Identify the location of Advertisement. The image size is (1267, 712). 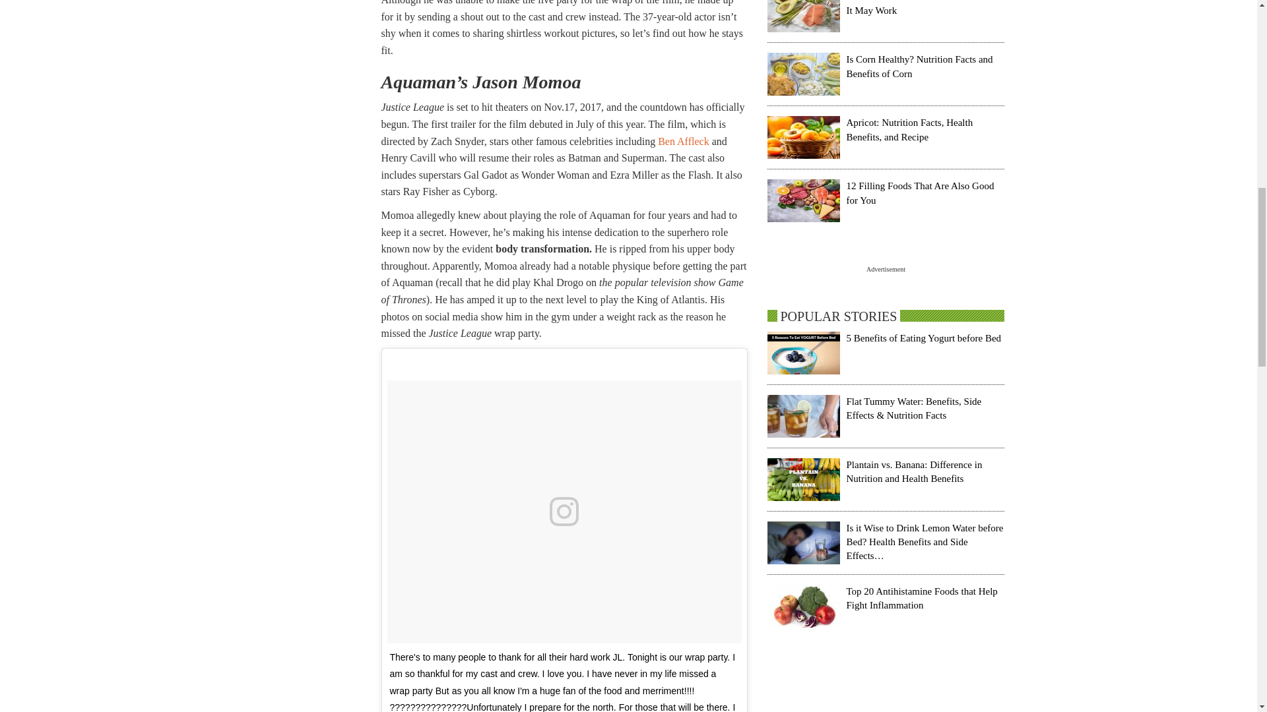
(886, 691).